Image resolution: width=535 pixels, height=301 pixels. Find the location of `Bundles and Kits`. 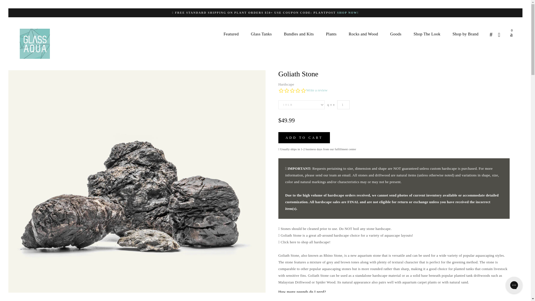

Bundles and Kits is located at coordinates (299, 34).